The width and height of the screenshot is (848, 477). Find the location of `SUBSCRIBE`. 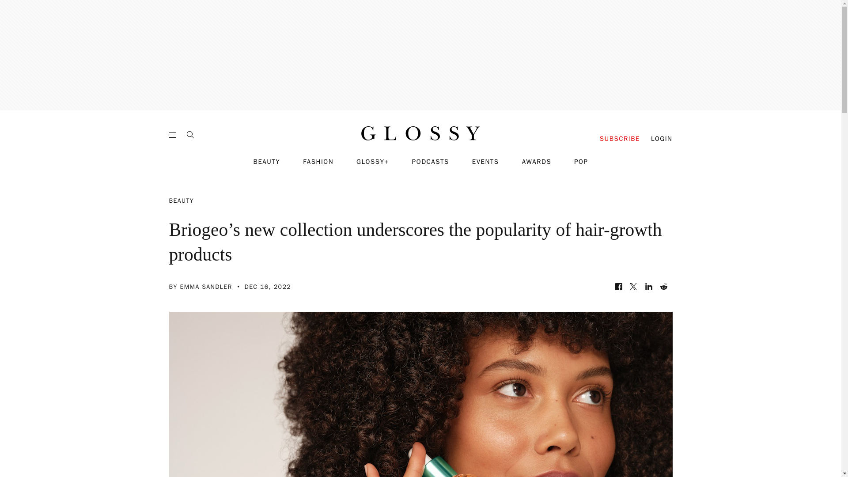

SUBSCRIBE is located at coordinates (620, 139).